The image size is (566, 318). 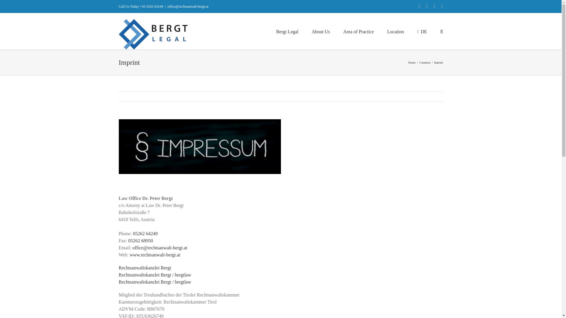 I want to click on Rechtsanwaltskanzlei Bergt, so click(x=144, y=268).